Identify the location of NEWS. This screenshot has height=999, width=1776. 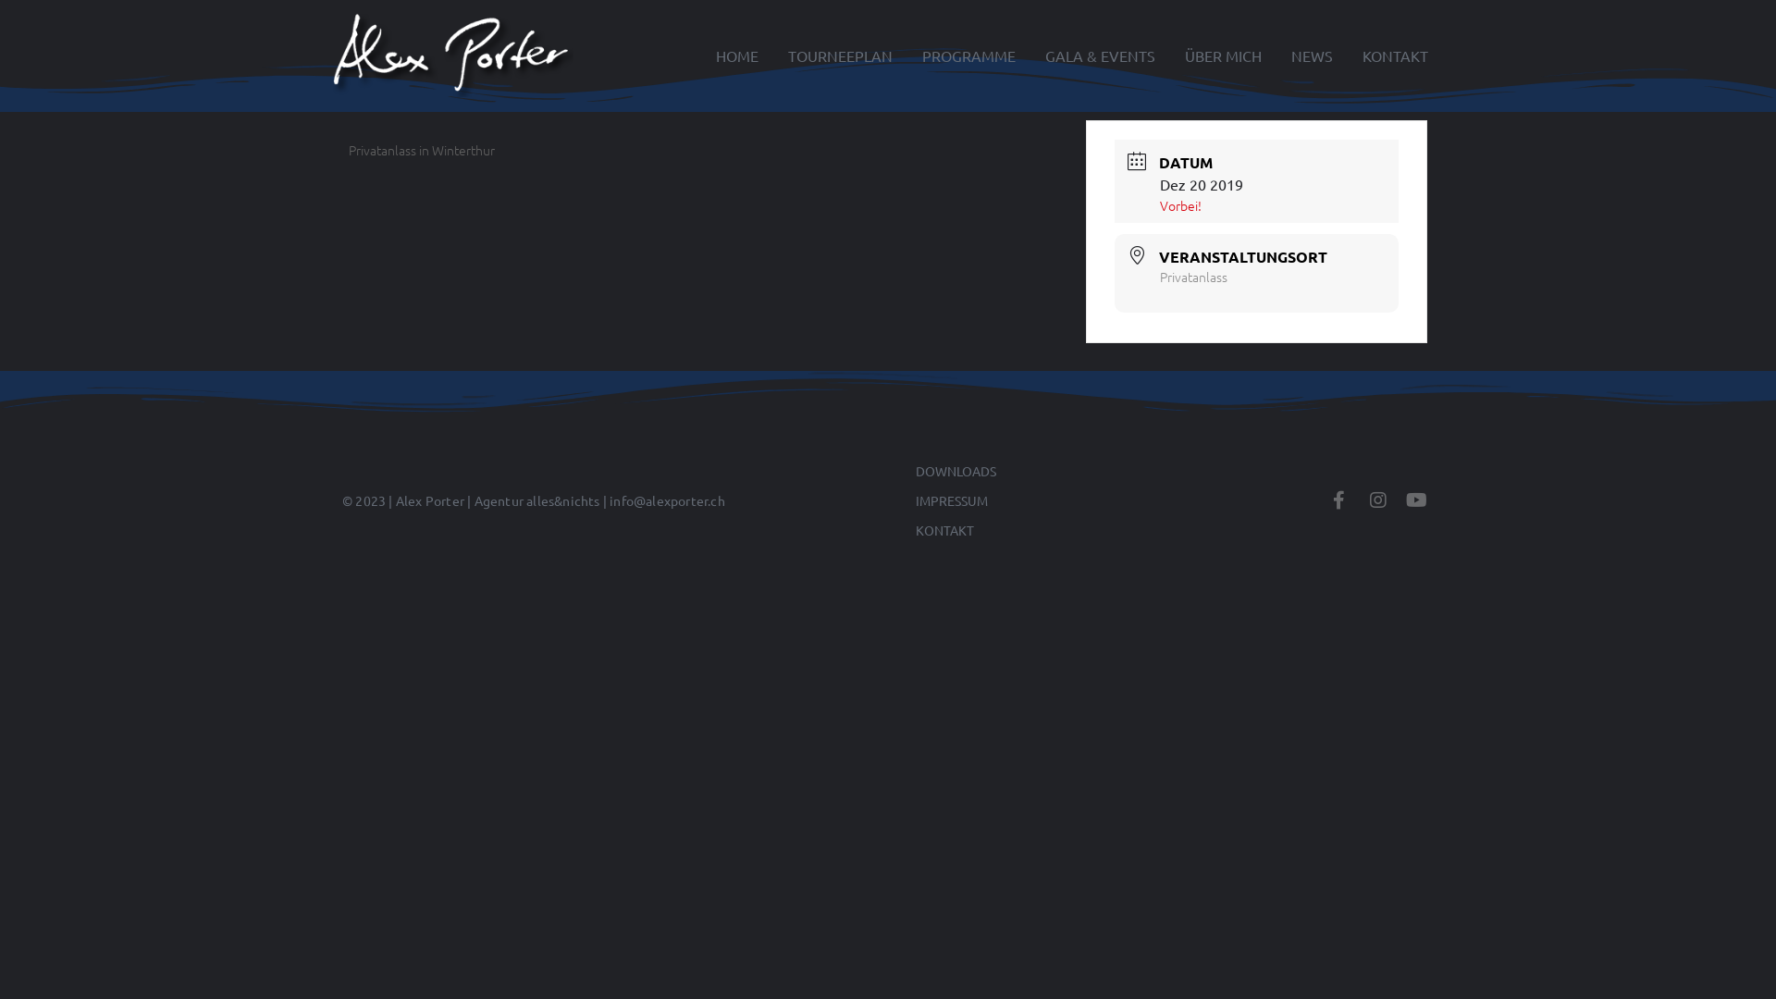
(1312, 55).